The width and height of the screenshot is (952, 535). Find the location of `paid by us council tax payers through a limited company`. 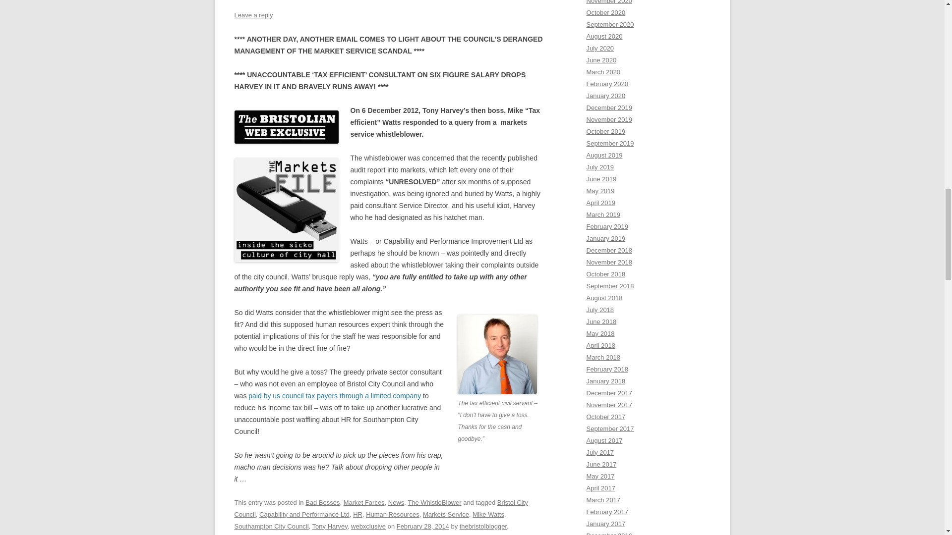

paid by us council tax payers through a limited company is located at coordinates (334, 395).